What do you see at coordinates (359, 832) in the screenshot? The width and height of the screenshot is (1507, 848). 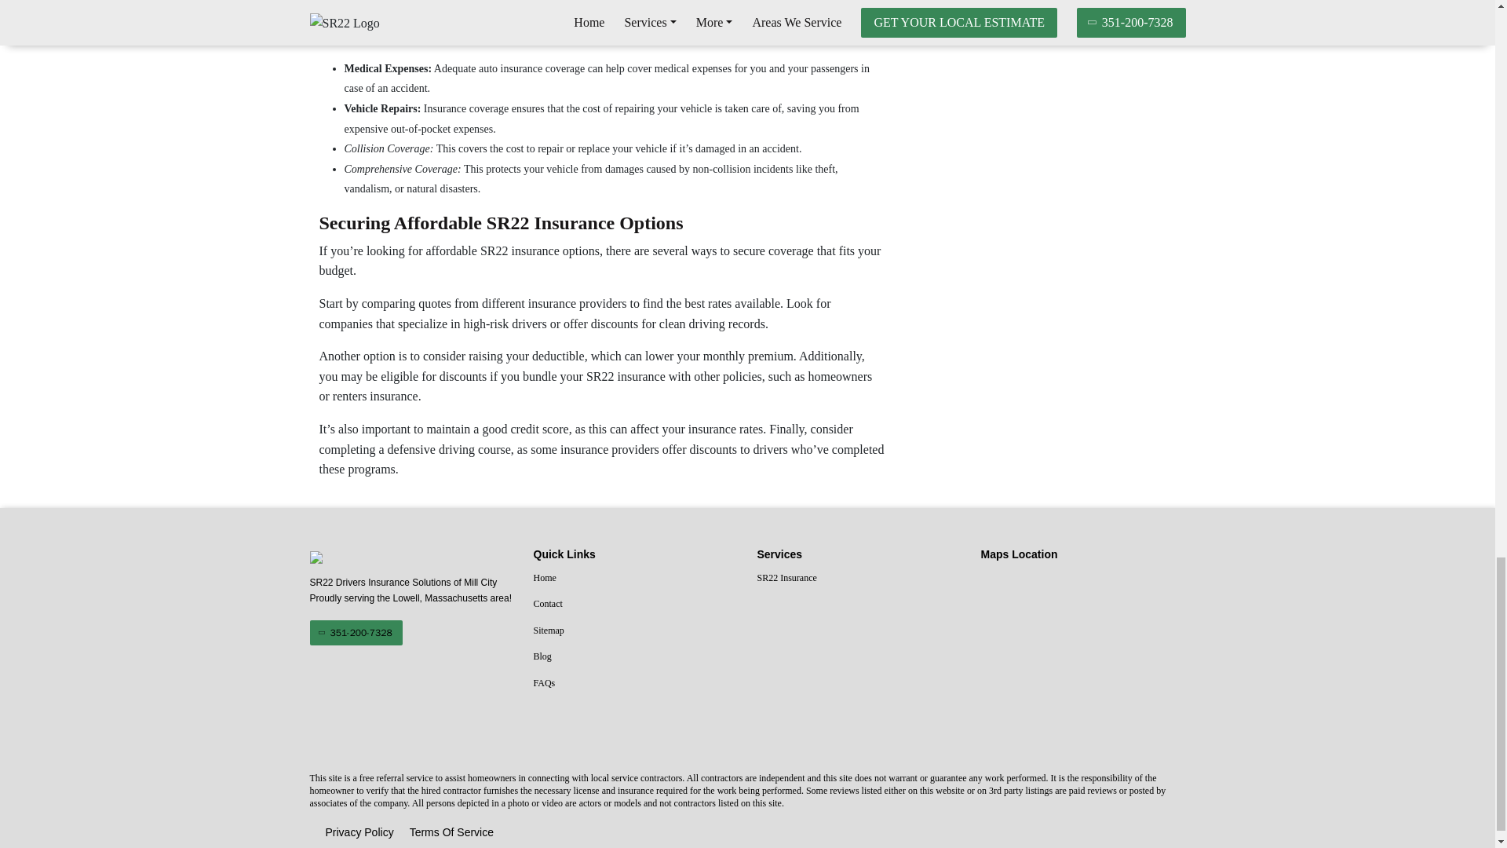 I see `Privacy Policy` at bounding box center [359, 832].